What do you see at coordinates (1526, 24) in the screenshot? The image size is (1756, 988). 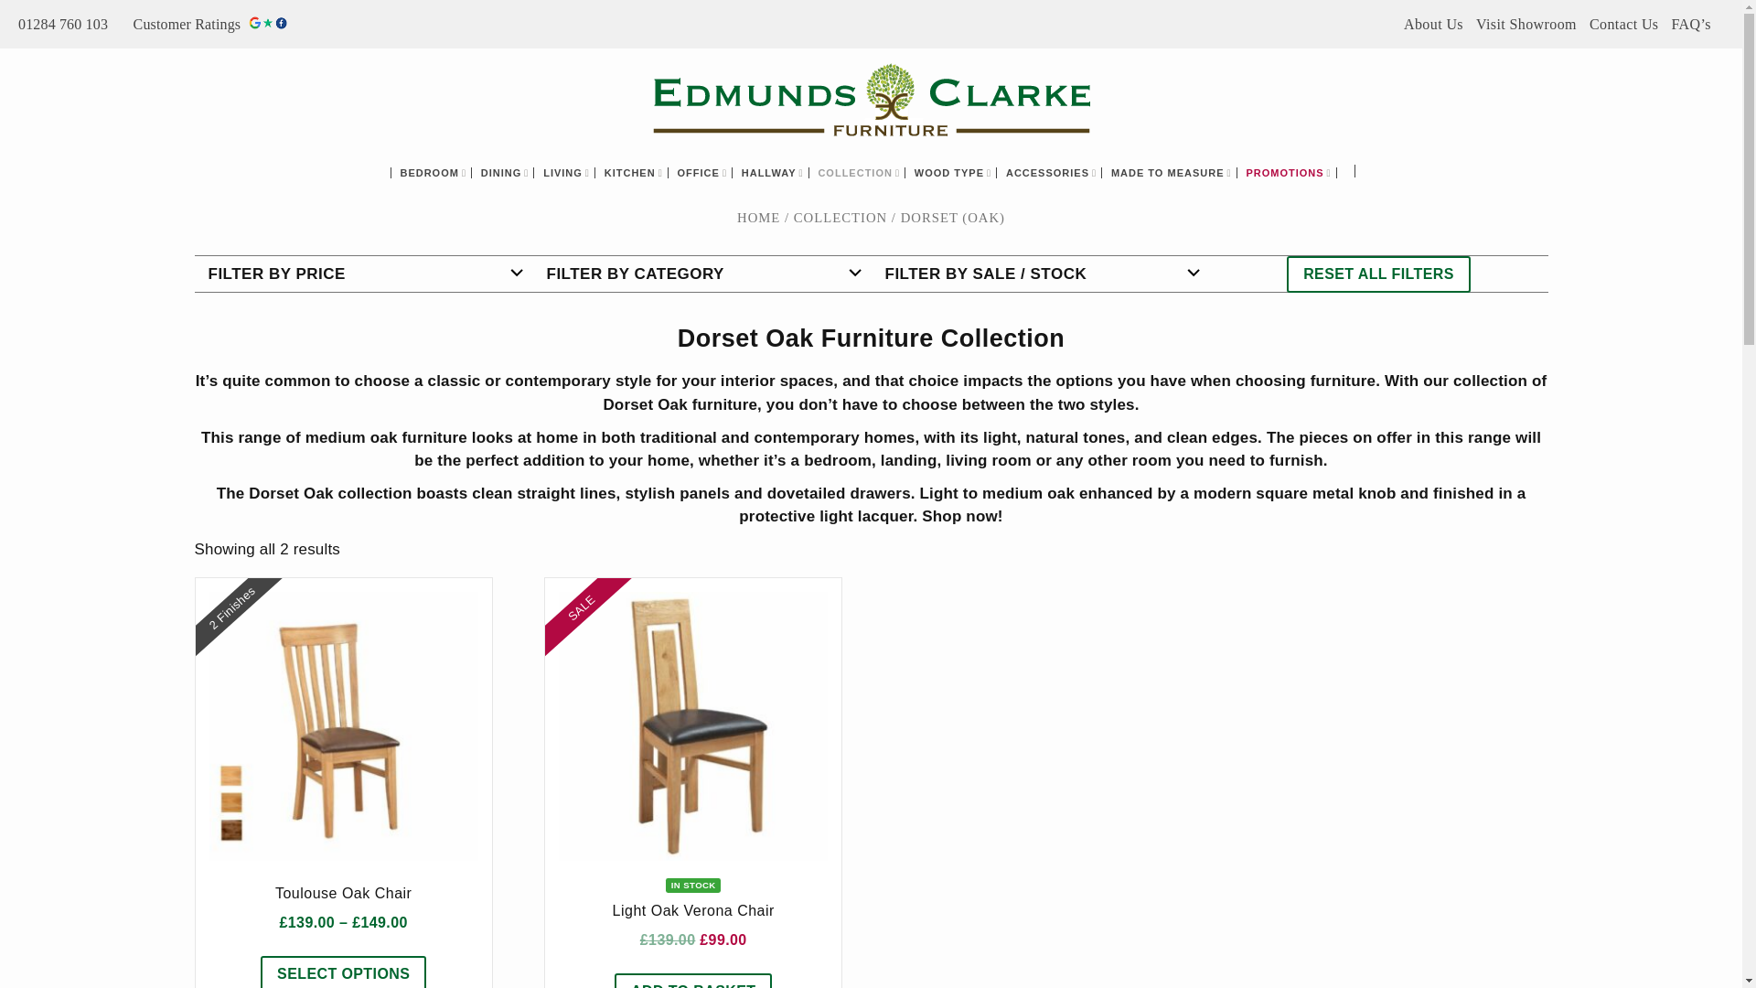 I see `Visit Showroom` at bounding box center [1526, 24].